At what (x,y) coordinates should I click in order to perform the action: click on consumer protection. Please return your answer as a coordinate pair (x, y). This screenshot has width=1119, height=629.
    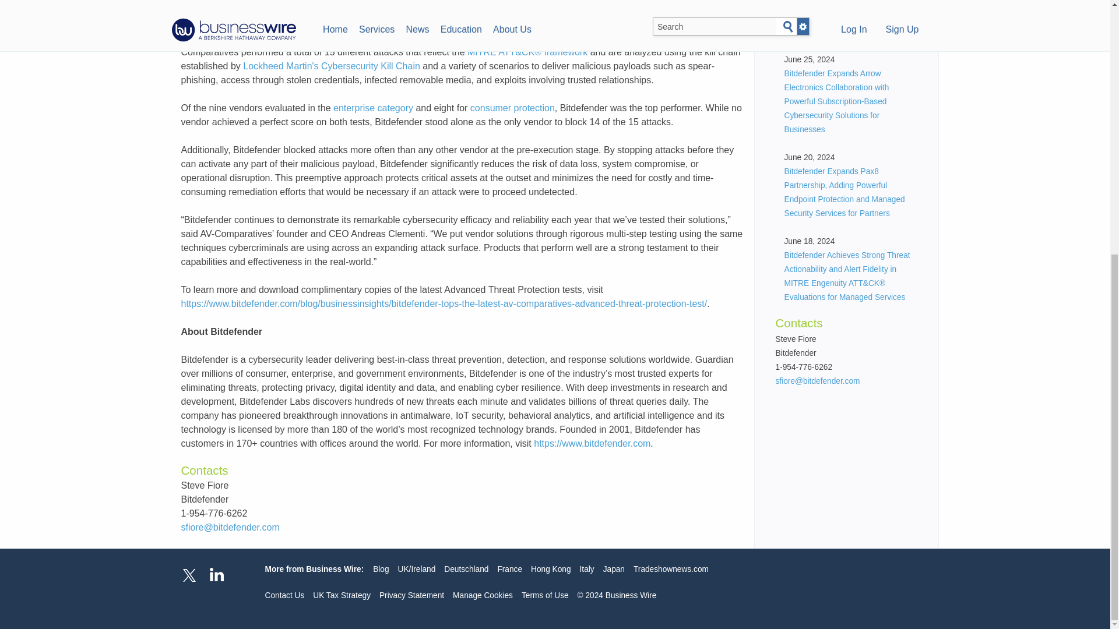
    Looking at the image, I should click on (512, 108).